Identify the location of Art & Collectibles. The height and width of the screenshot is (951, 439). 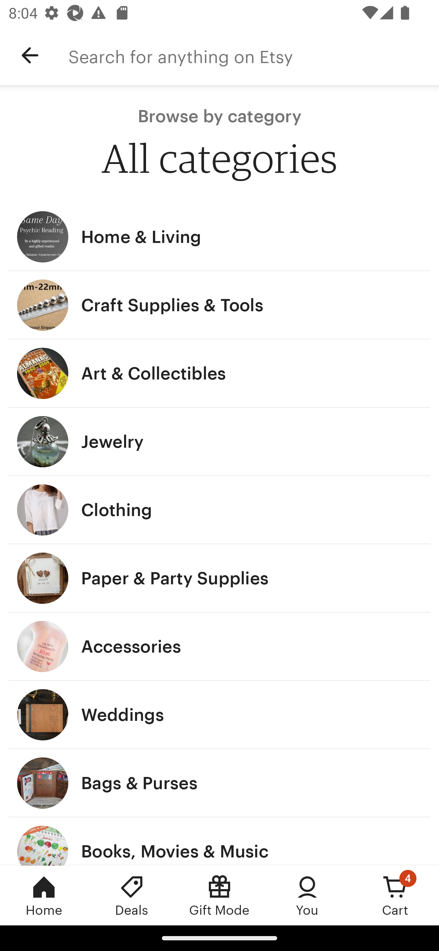
(220, 374).